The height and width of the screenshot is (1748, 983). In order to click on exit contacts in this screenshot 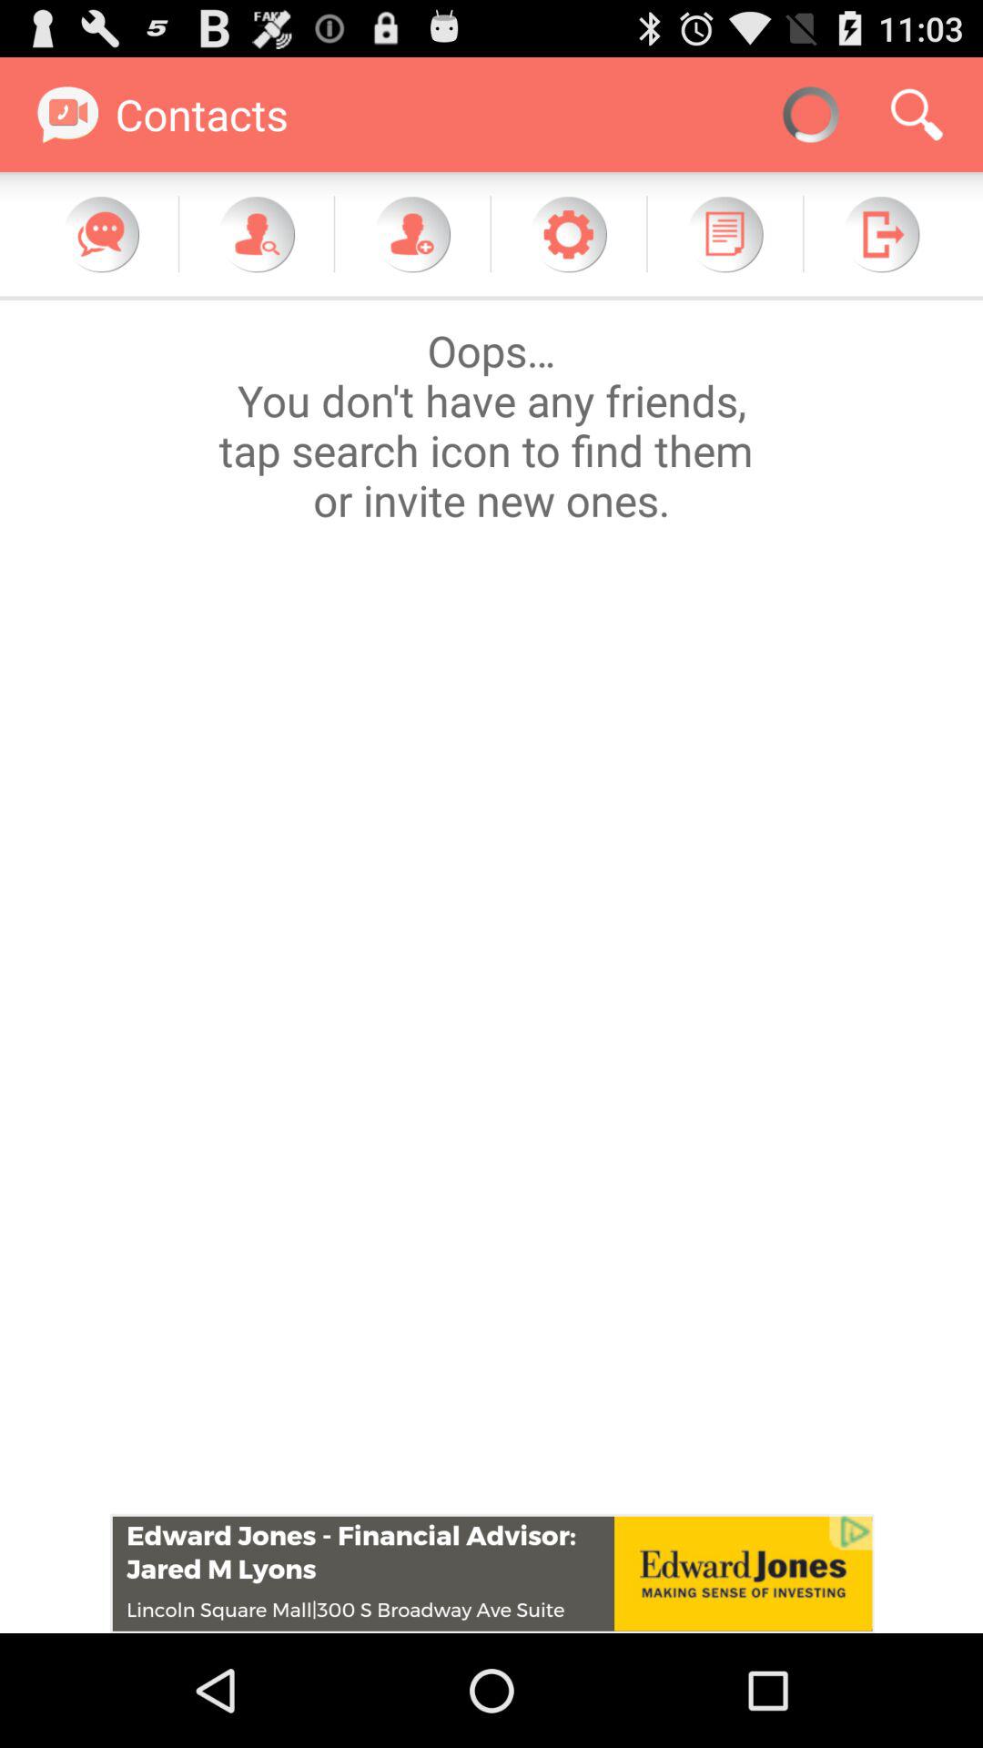, I will do `click(881, 234)`.